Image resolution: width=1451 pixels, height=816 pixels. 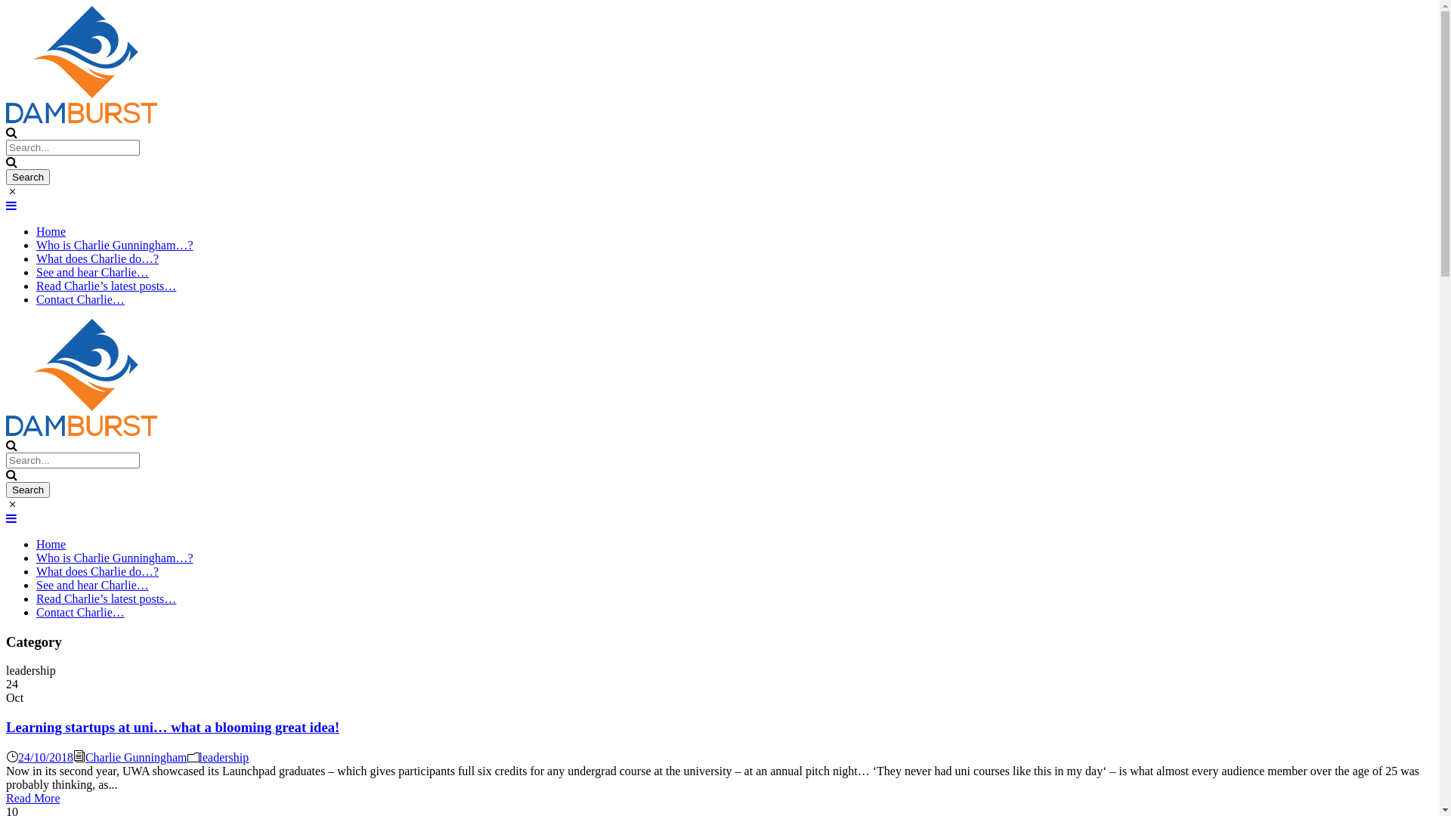 I want to click on leadership, so click(x=224, y=757).